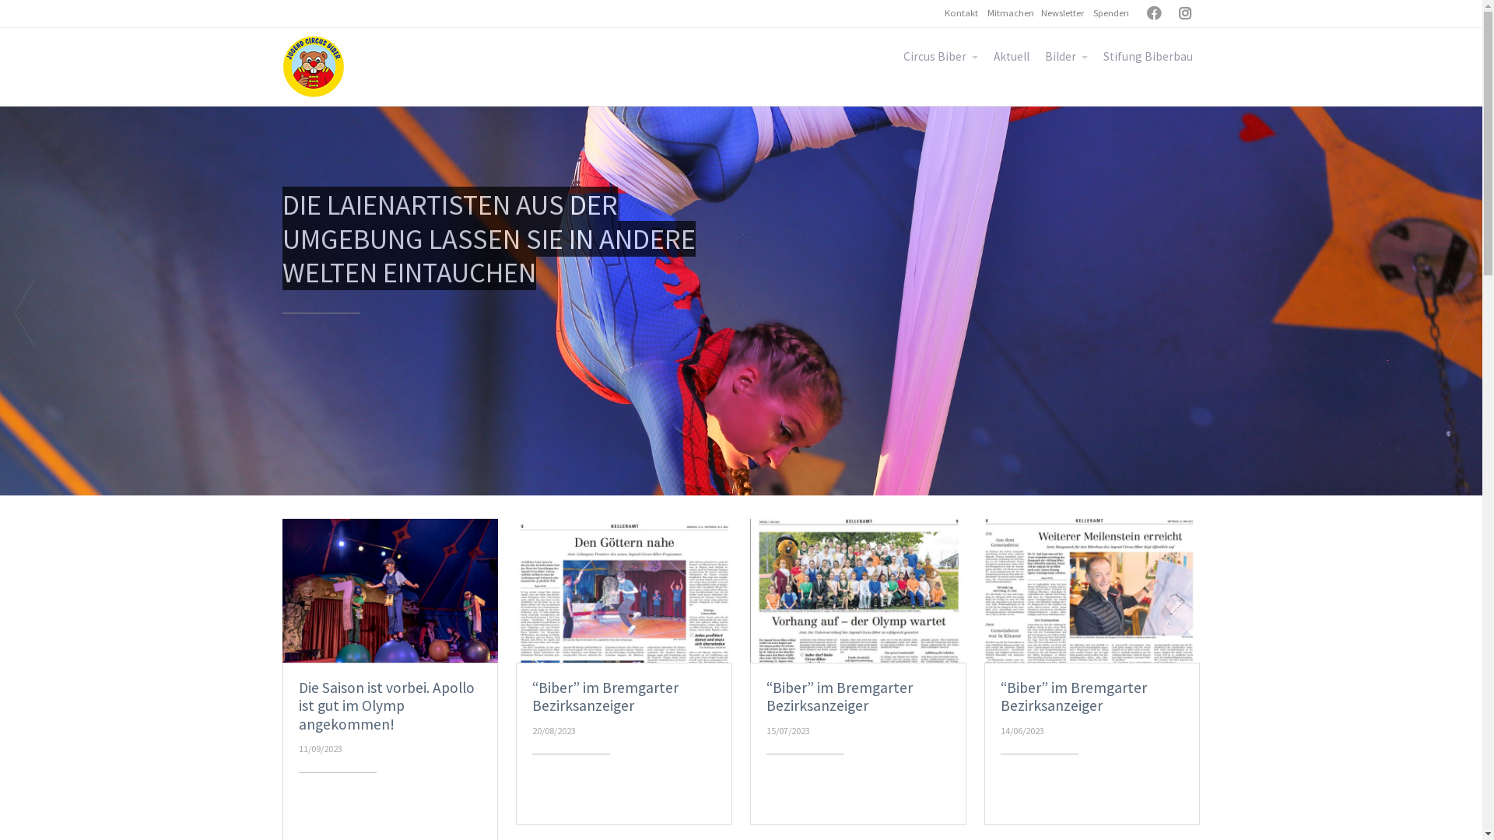 The image size is (1494, 840). What do you see at coordinates (387, 706) in the screenshot?
I see `Die Saison ist vorbei. Apollo ist gut im Olymp angekommen!` at bounding box center [387, 706].